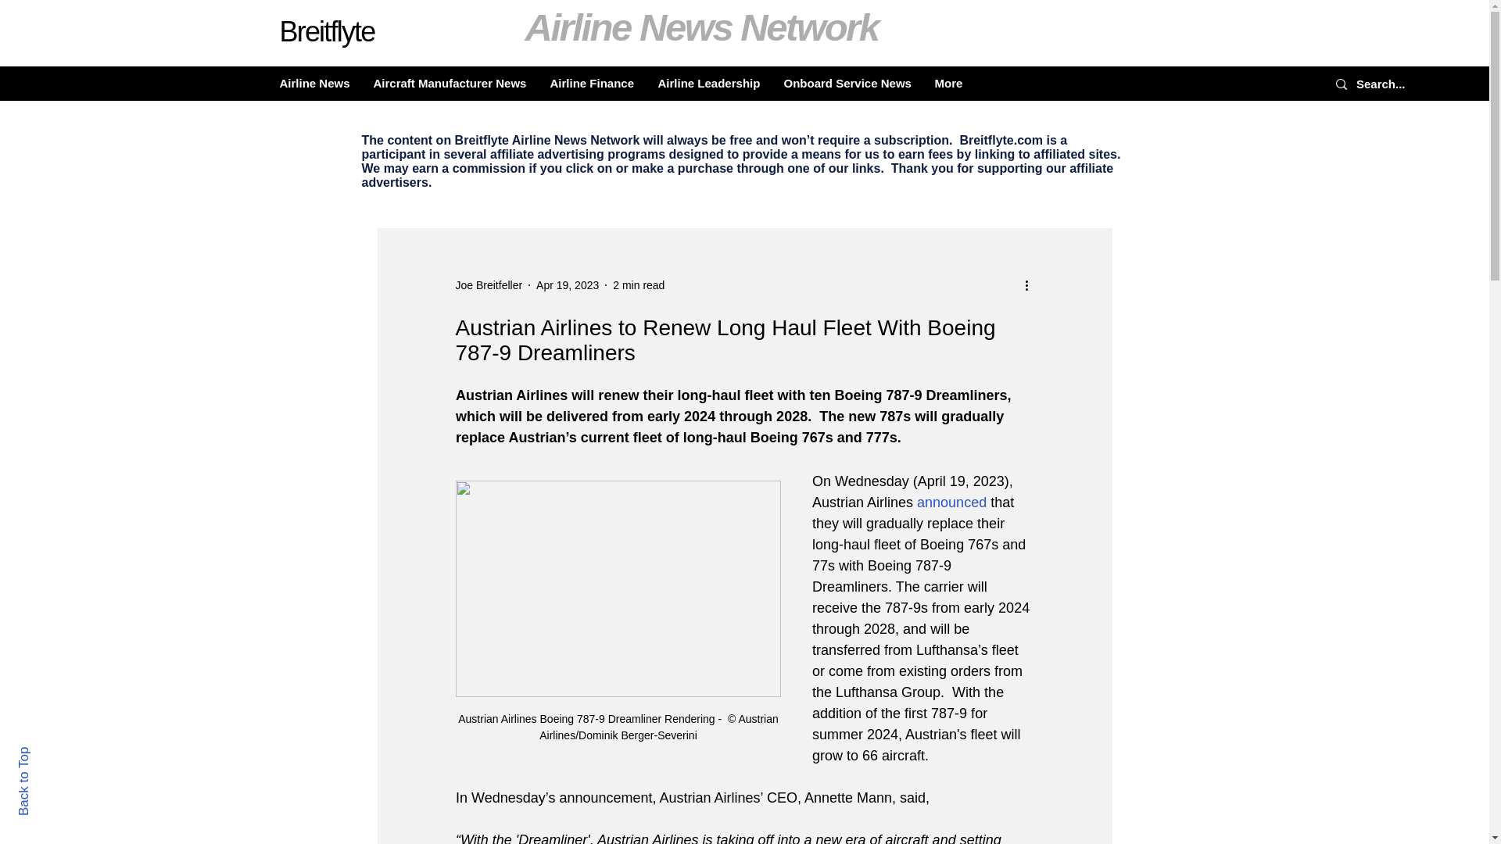 The width and height of the screenshot is (1501, 844). I want to click on Airline News, so click(314, 83).